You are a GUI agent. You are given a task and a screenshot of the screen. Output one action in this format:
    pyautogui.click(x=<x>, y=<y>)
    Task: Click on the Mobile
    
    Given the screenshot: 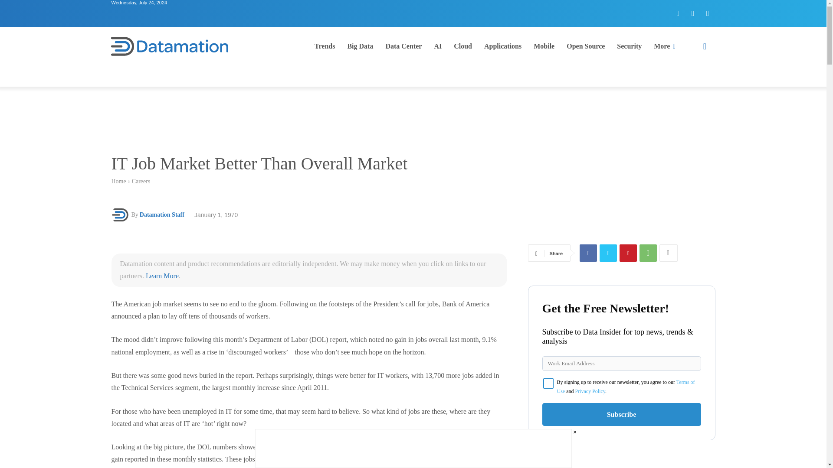 What is the action you would take?
    pyautogui.click(x=544, y=46)
    